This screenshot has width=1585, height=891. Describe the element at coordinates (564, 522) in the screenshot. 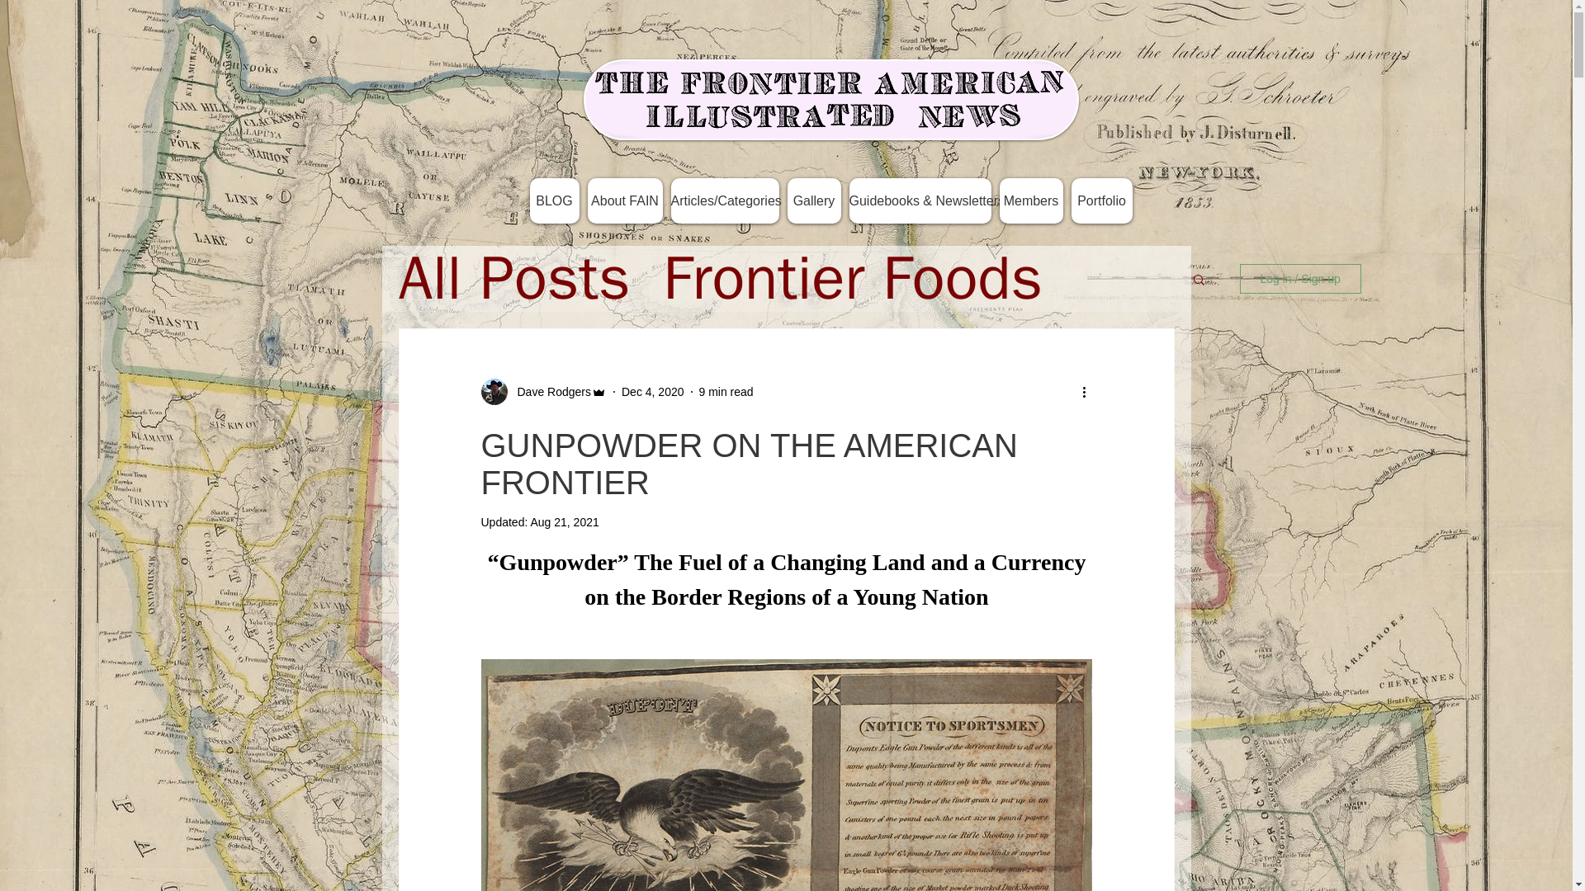

I see `Aug 21, 2021` at that location.